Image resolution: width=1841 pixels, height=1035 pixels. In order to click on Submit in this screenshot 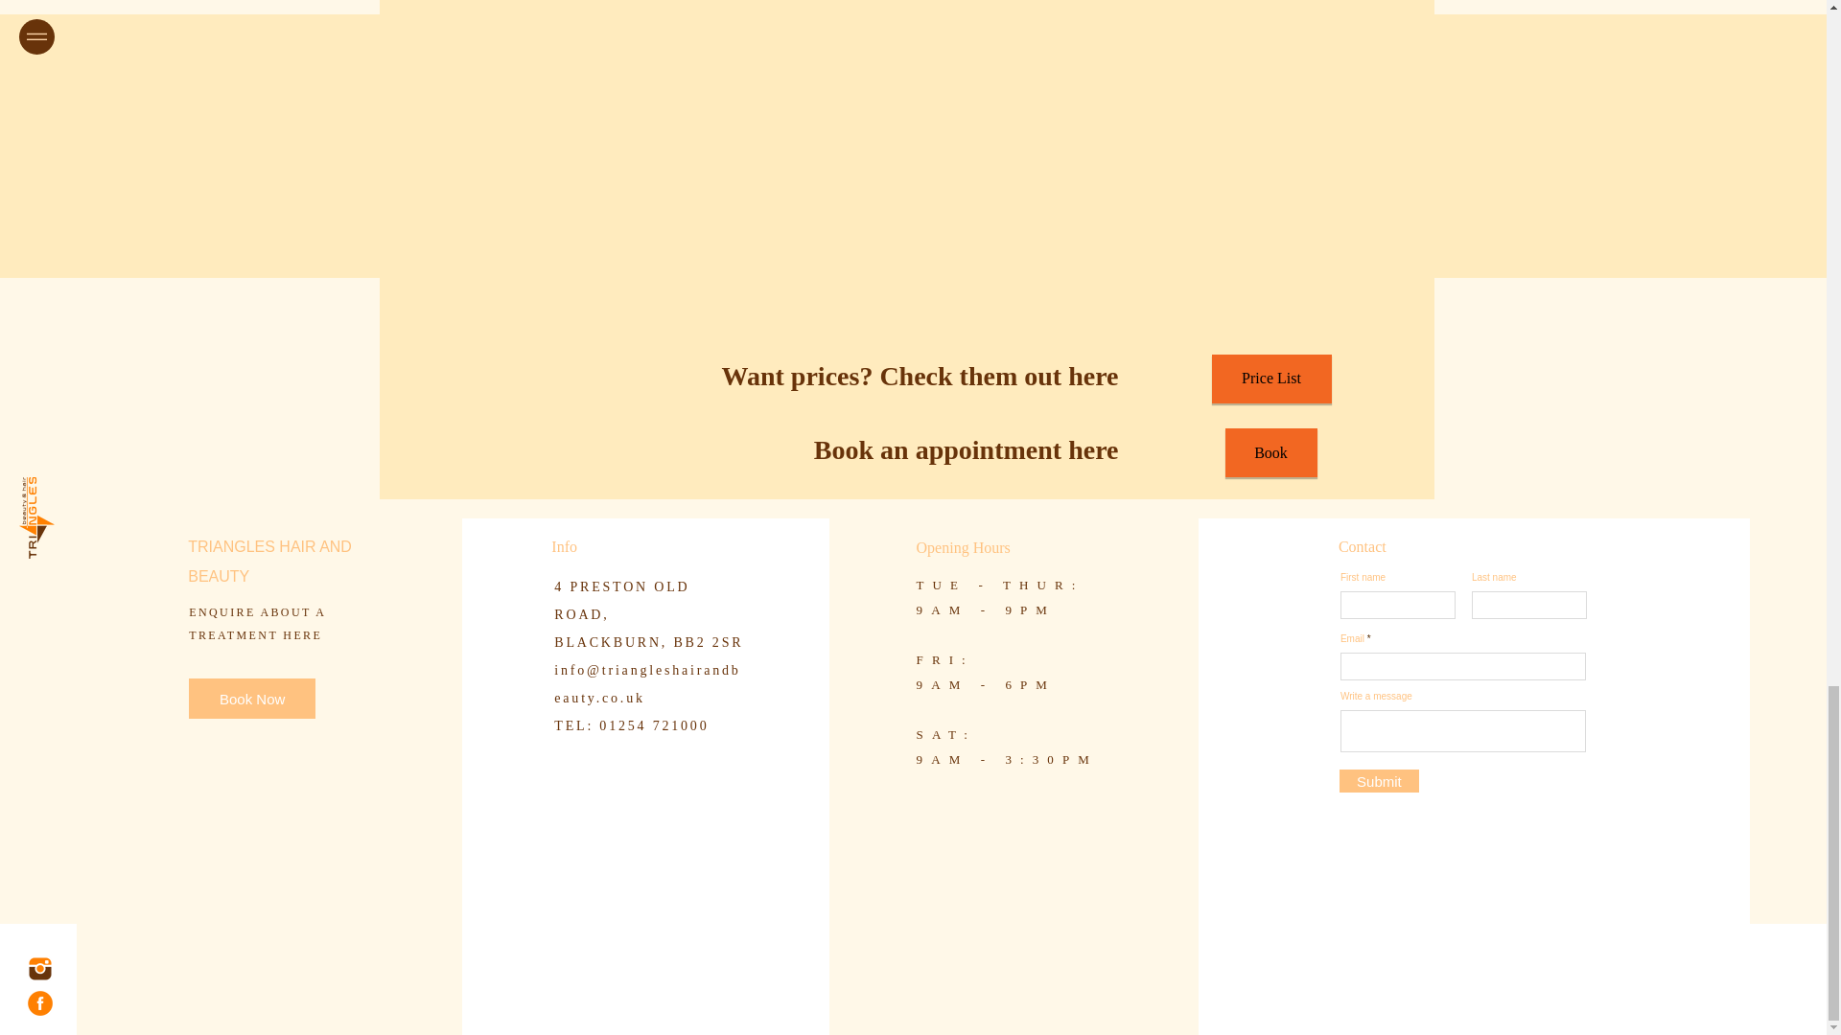, I will do `click(1379, 781)`.